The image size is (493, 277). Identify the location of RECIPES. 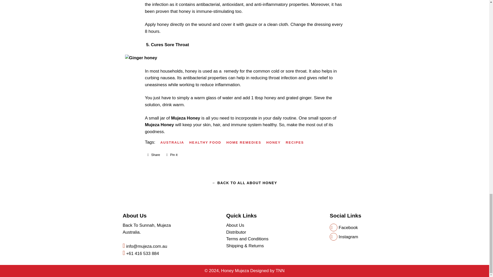
(297, 143).